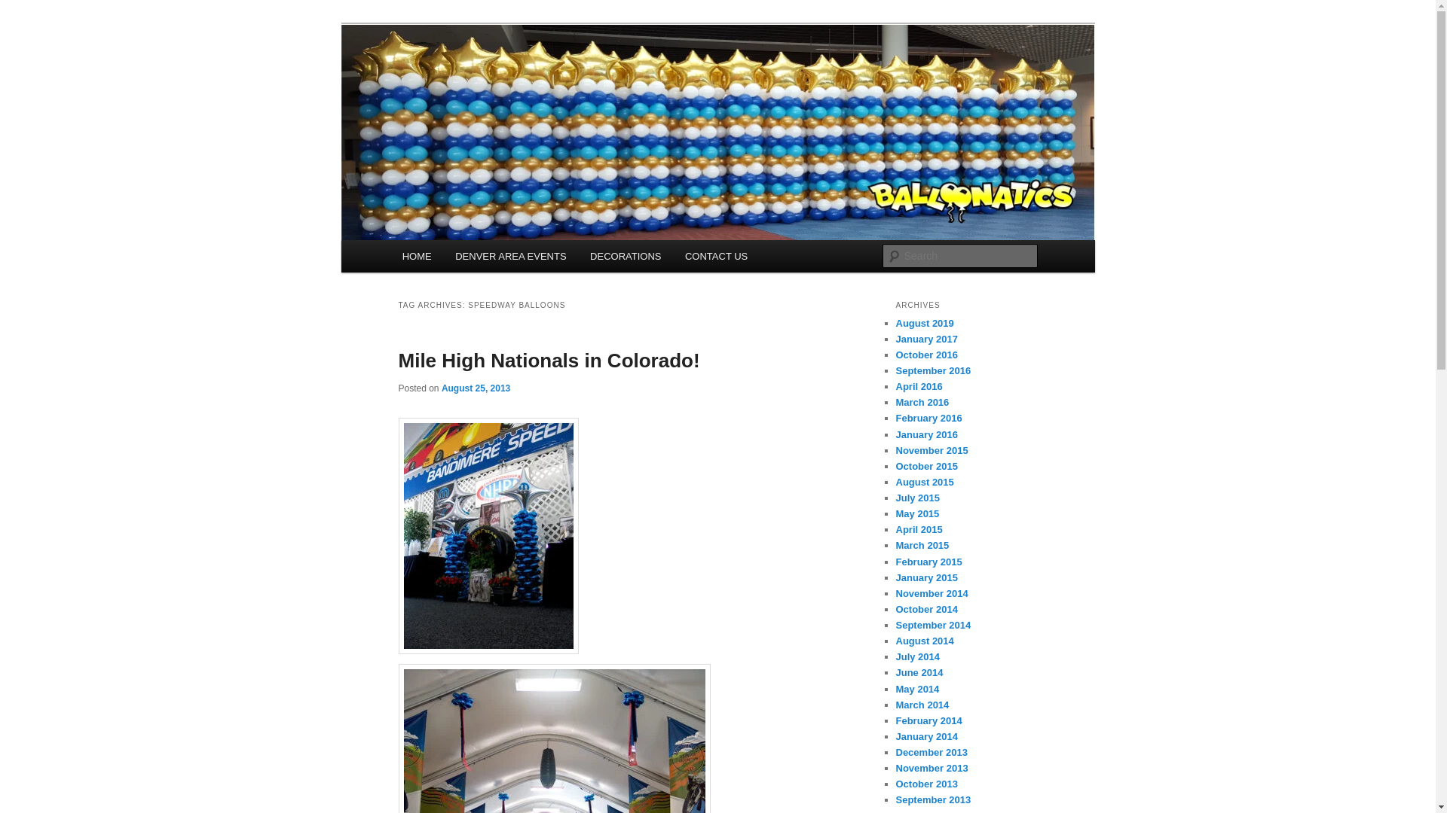  Describe the element at coordinates (925, 467) in the screenshot. I see `October 2015` at that location.